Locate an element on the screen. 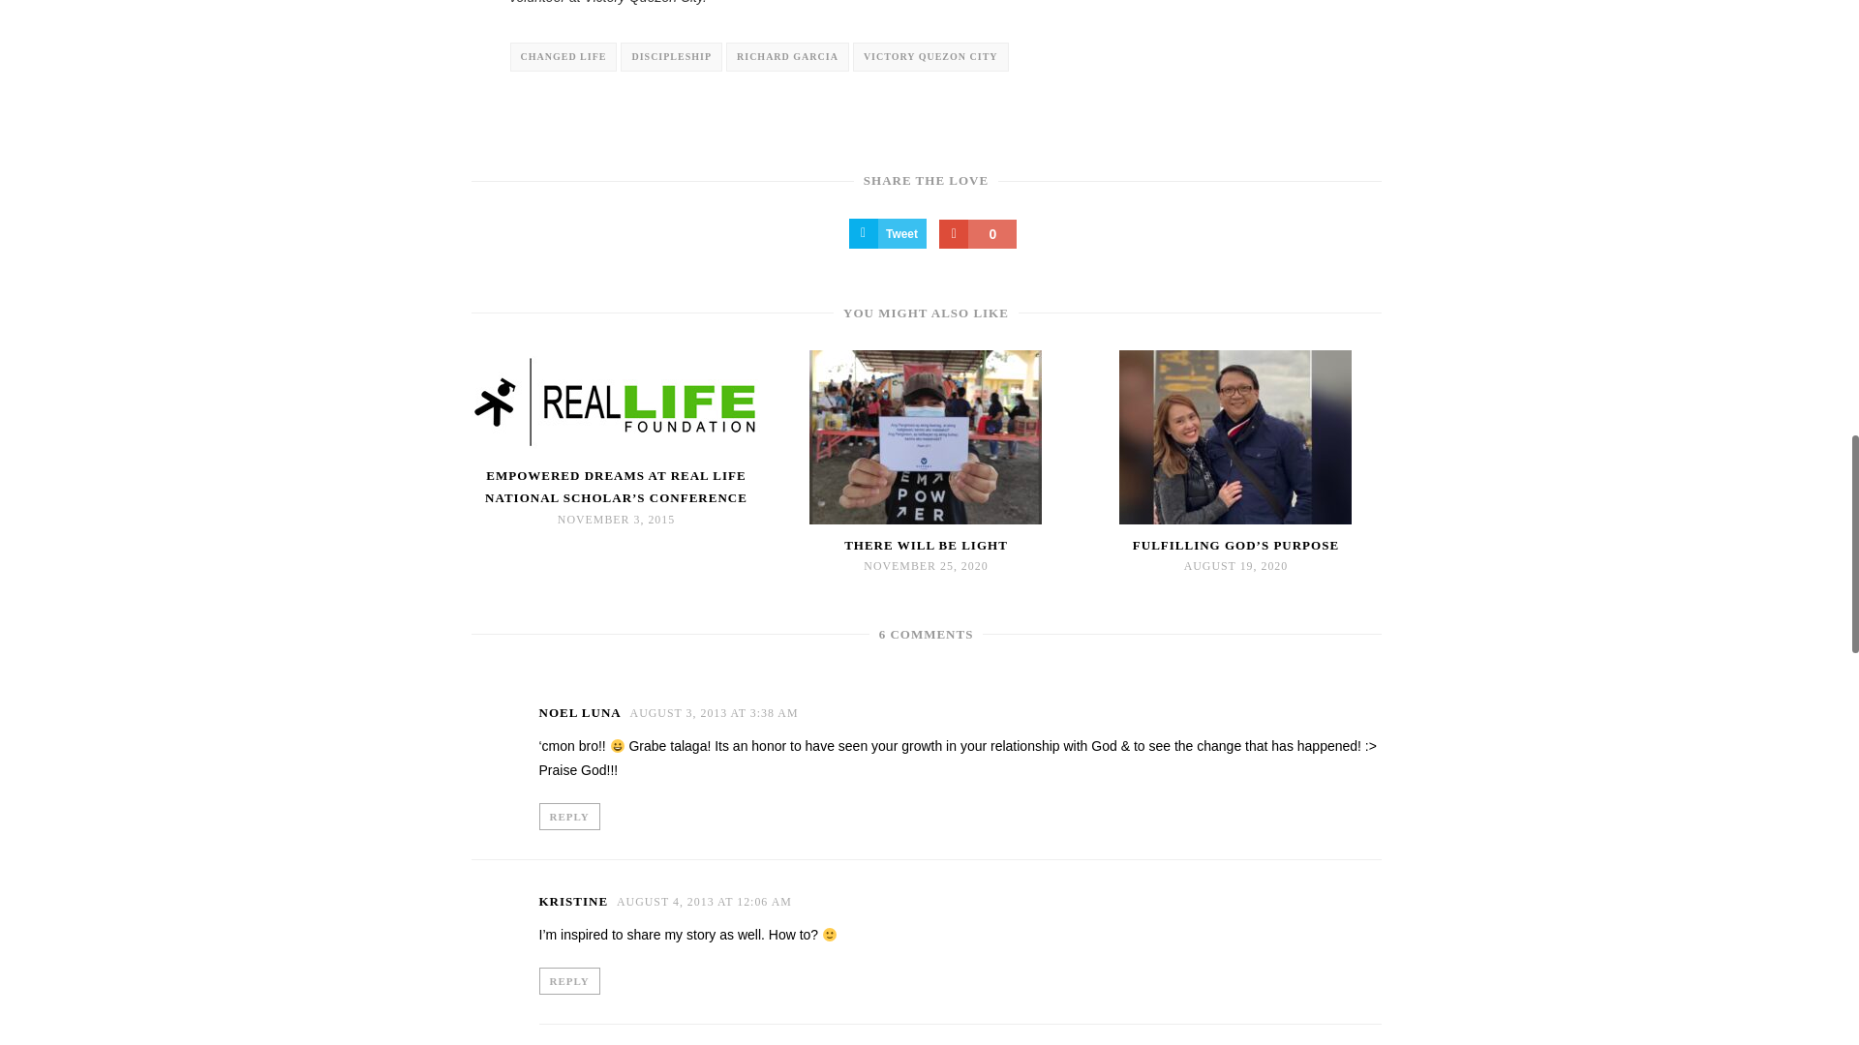 The image size is (1859, 1045). VICTORY QUEZON CITY is located at coordinates (931, 57).